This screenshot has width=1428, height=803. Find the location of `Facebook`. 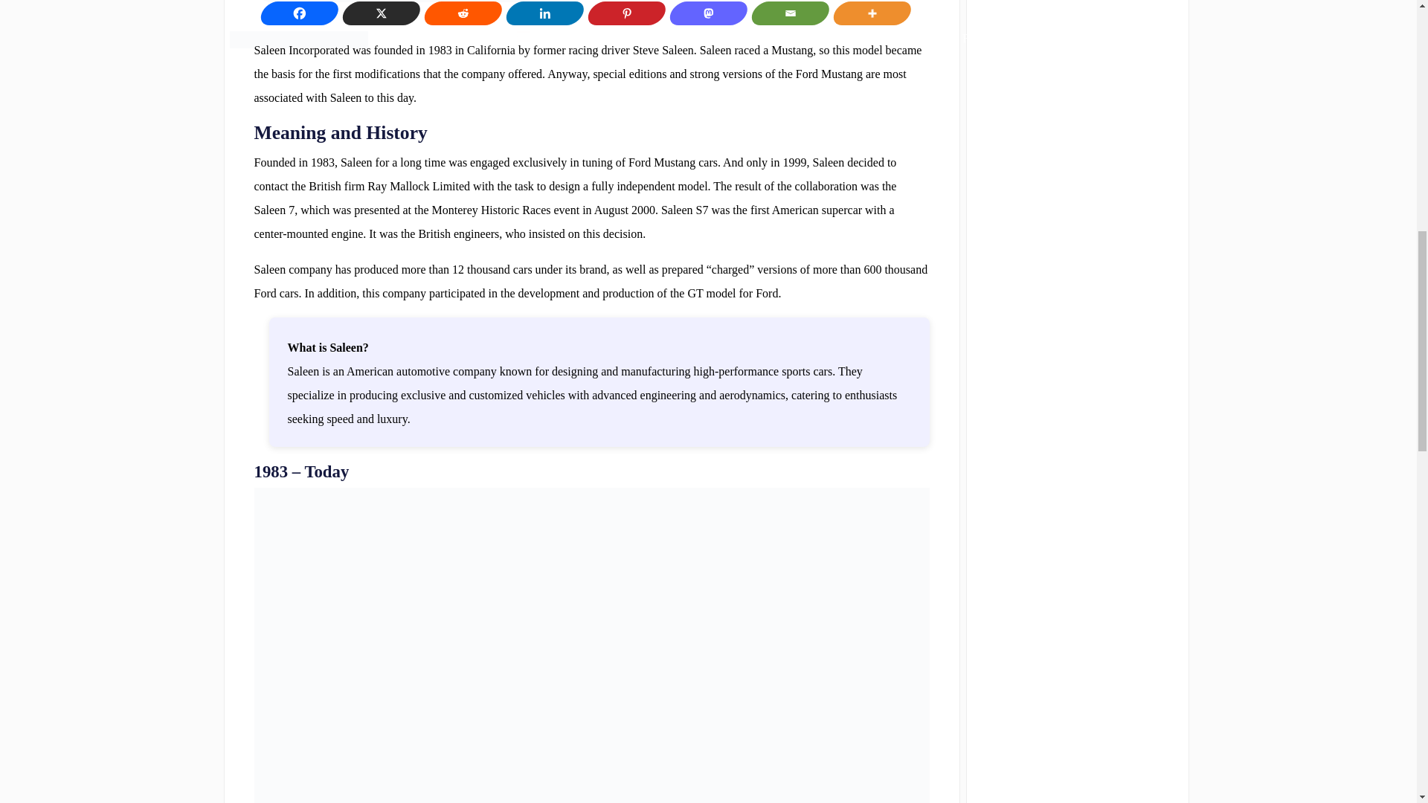

Facebook is located at coordinates (295, 14).